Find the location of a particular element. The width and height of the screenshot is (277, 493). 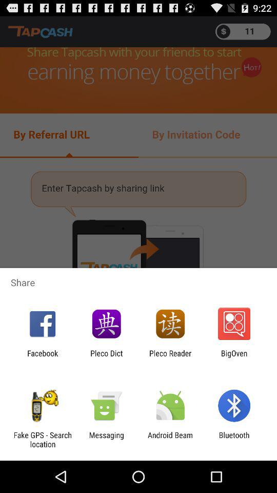

scroll until the fake gps search app is located at coordinates (43, 440).